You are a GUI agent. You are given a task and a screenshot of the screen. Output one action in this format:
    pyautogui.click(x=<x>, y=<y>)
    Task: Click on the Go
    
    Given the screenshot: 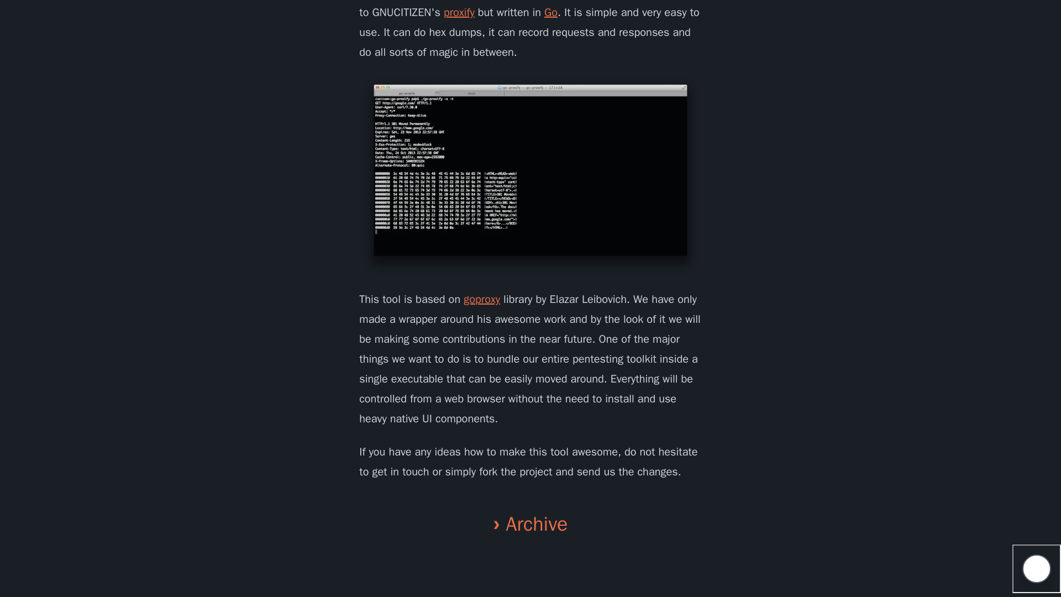 What is the action you would take?
    pyautogui.click(x=550, y=12)
    